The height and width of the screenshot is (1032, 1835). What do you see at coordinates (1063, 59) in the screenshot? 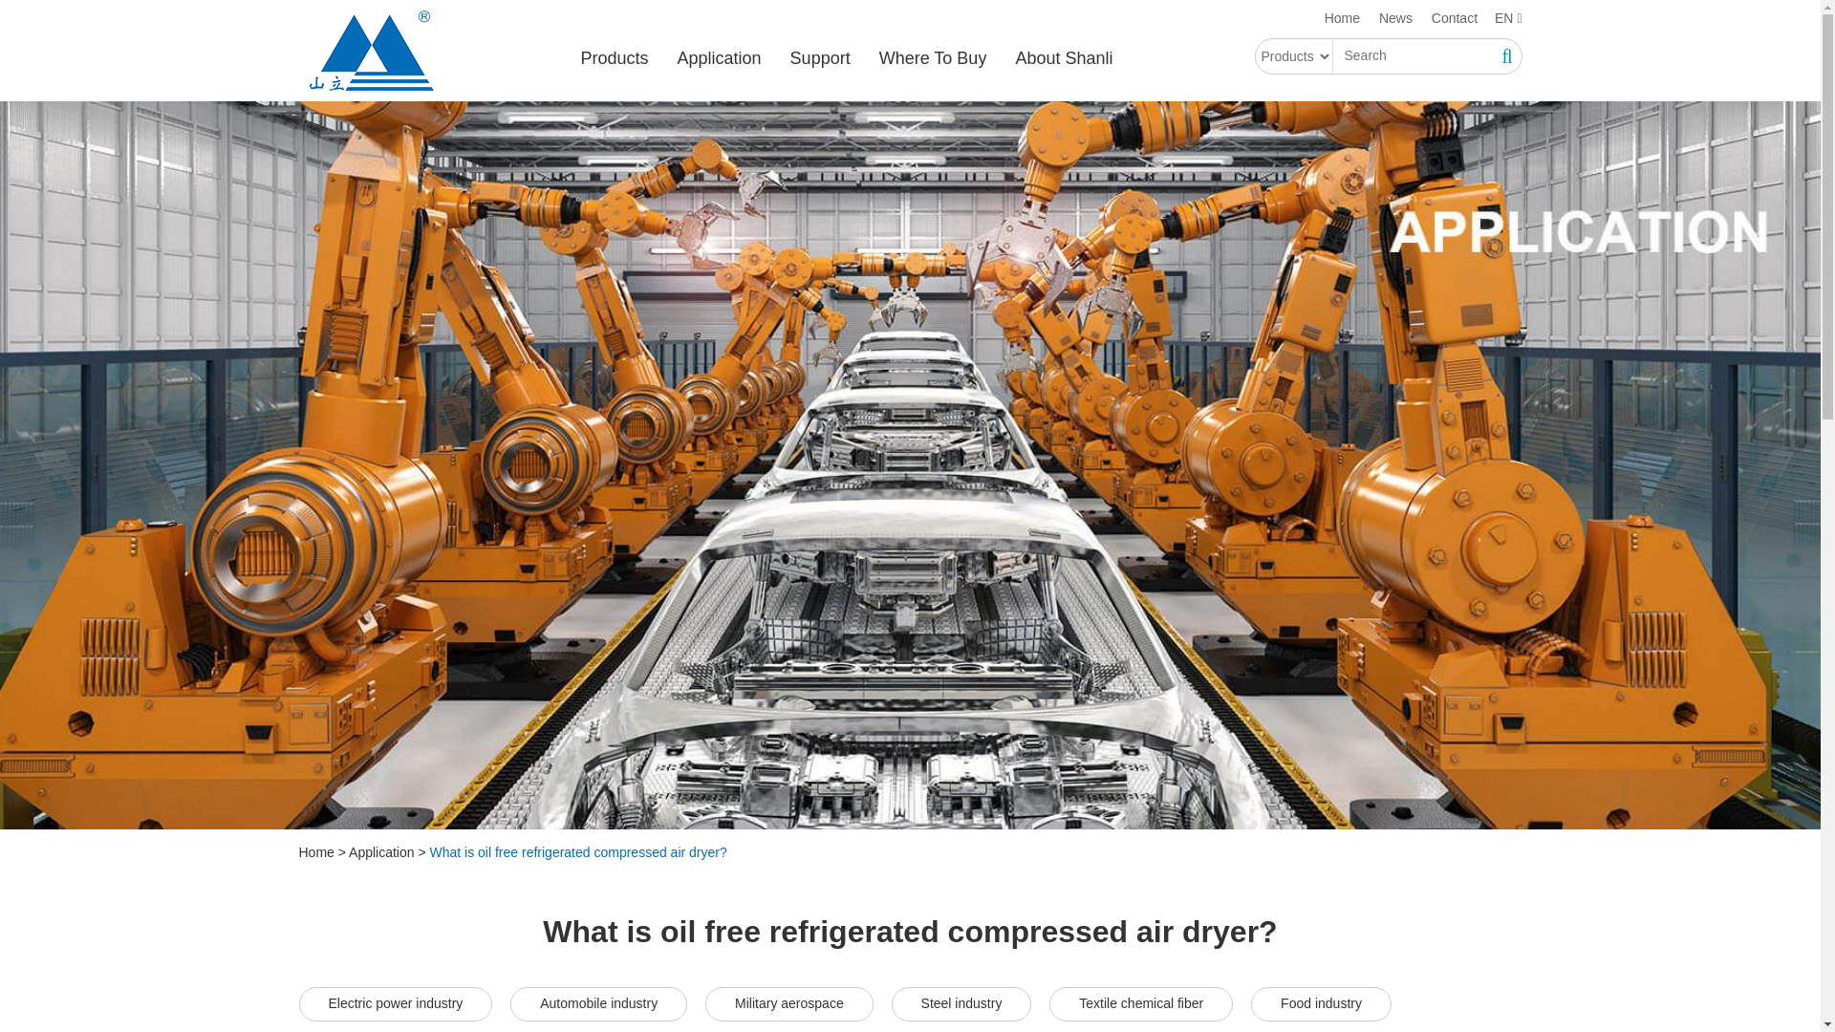
I see `About Shanli` at bounding box center [1063, 59].